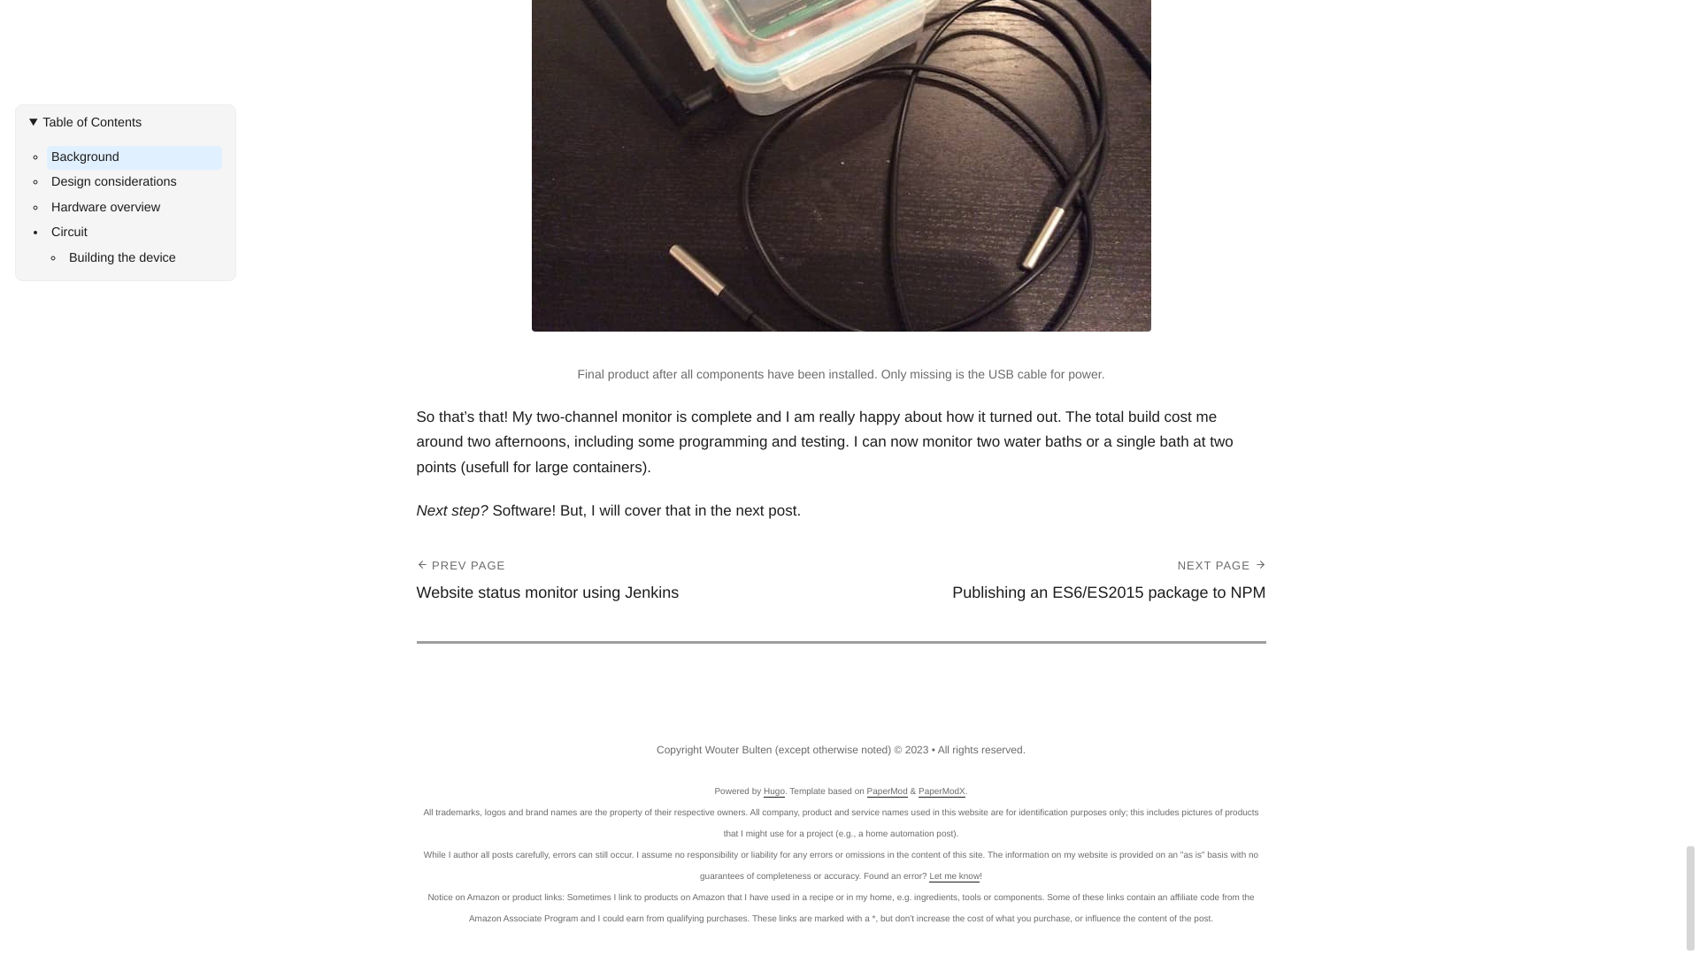 This screenshot has width=1699, height=955. I want to click on Let me know, so click(628, 578).